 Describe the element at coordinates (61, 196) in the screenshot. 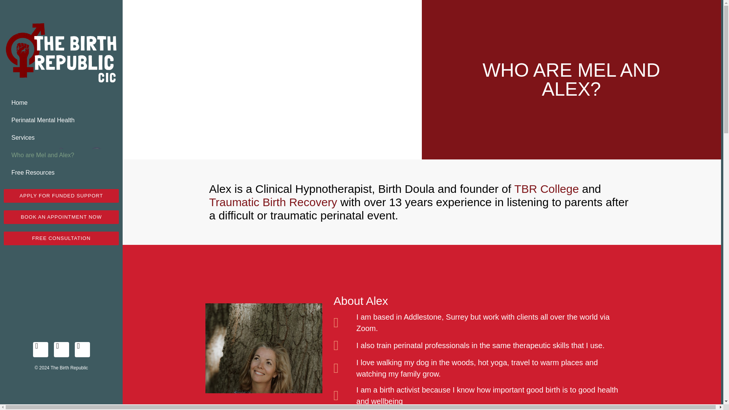

I see `APPLY FOR FUNDED SUPPORT` at that location.